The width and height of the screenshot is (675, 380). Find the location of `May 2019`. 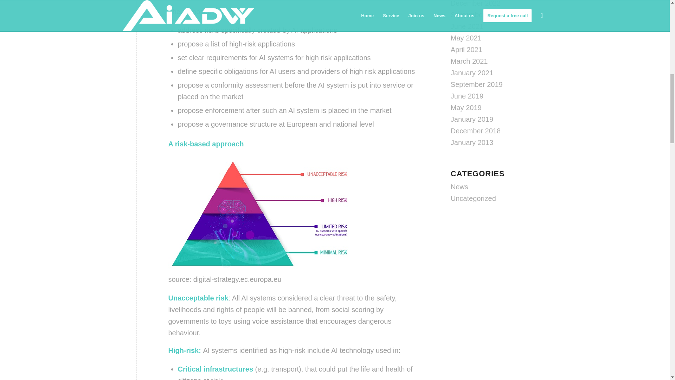

May 2019 is located at coordinates (466, 108).